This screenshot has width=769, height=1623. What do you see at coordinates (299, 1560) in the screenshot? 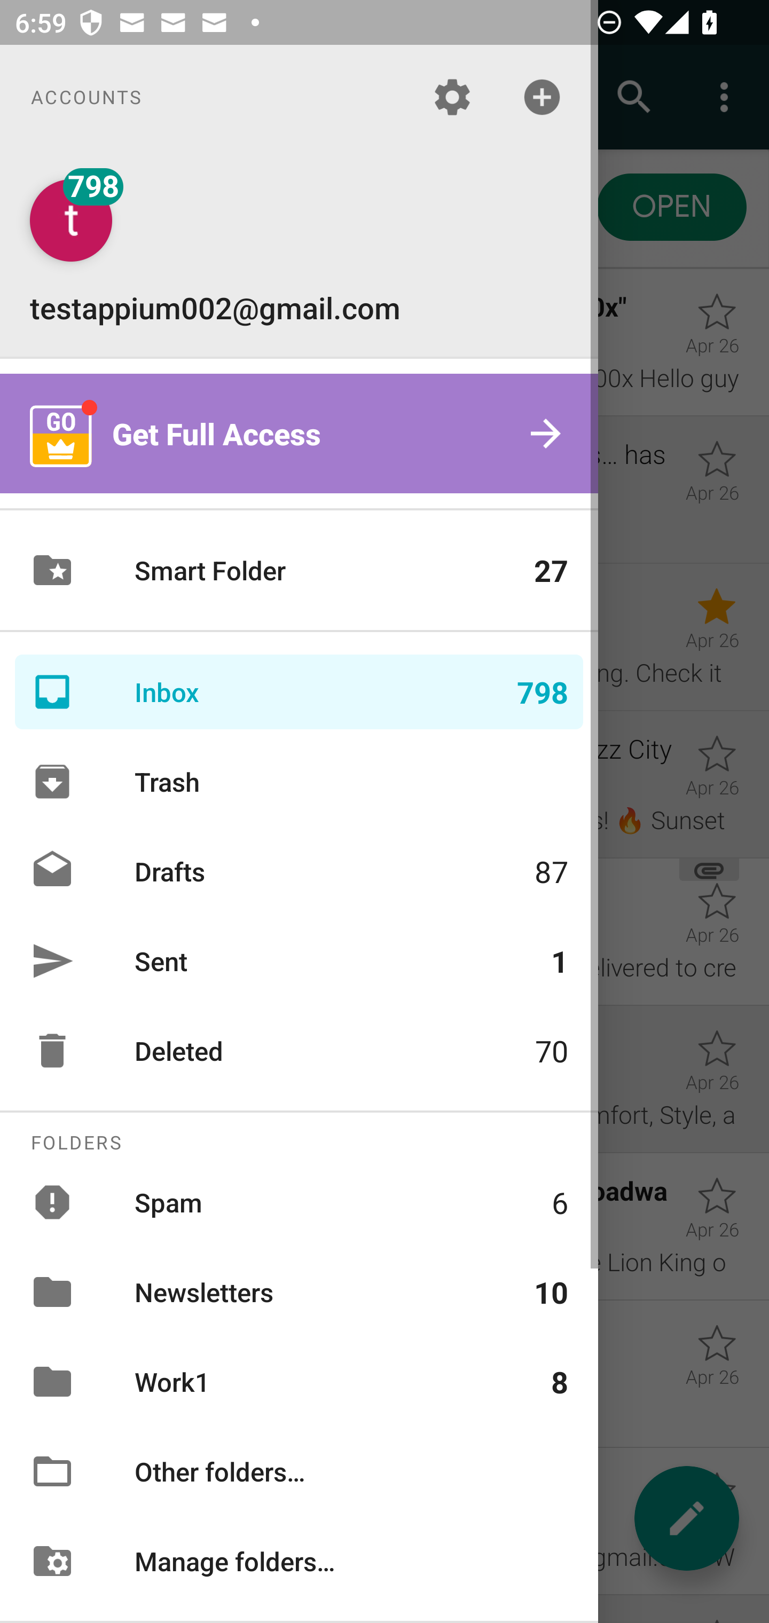
I see `Manage folders…` at bounding box center [299, 1560].